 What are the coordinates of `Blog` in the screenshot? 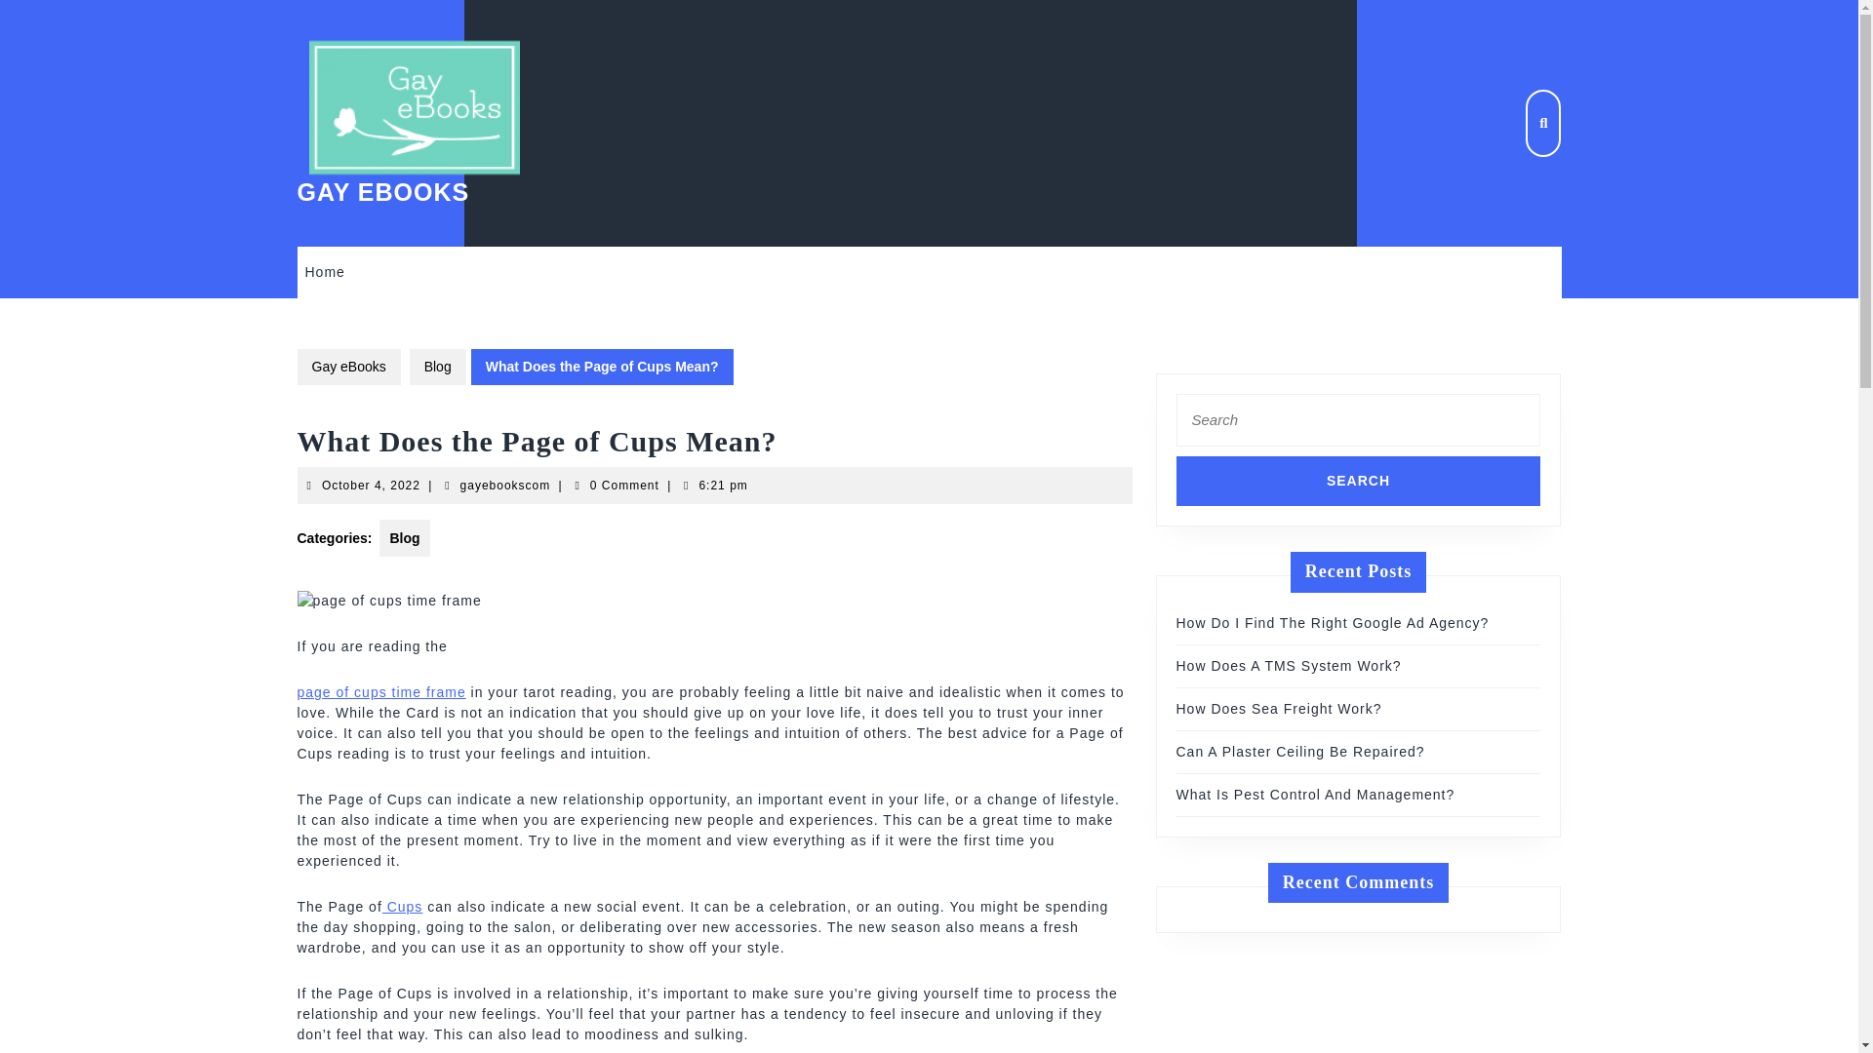 It's located at (438, 367).